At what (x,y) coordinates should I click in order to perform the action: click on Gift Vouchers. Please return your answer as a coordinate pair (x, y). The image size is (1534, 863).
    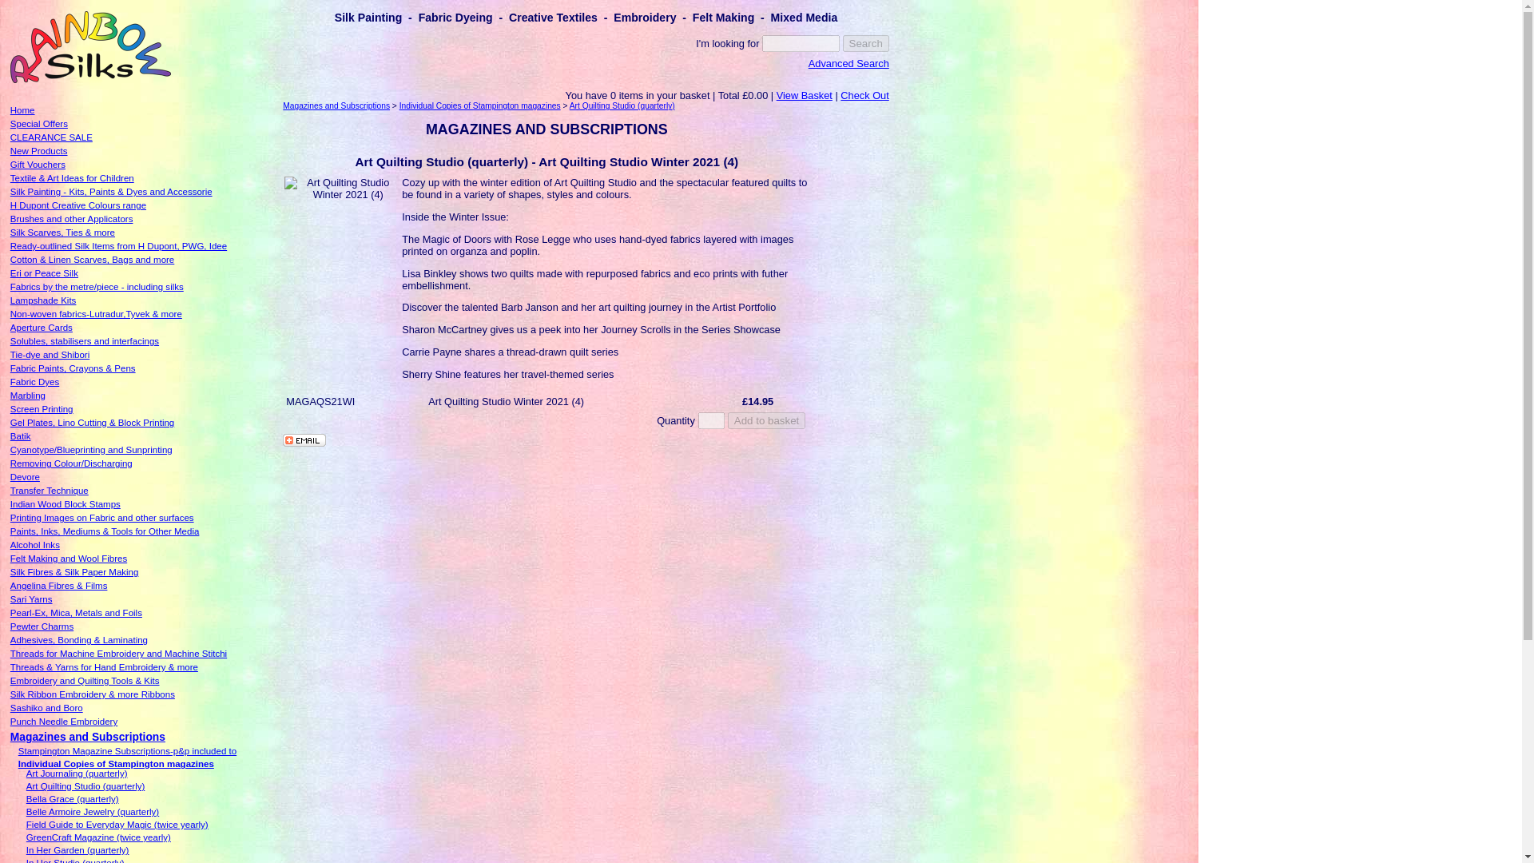
    Looking at the image, I should click on (38, 164).